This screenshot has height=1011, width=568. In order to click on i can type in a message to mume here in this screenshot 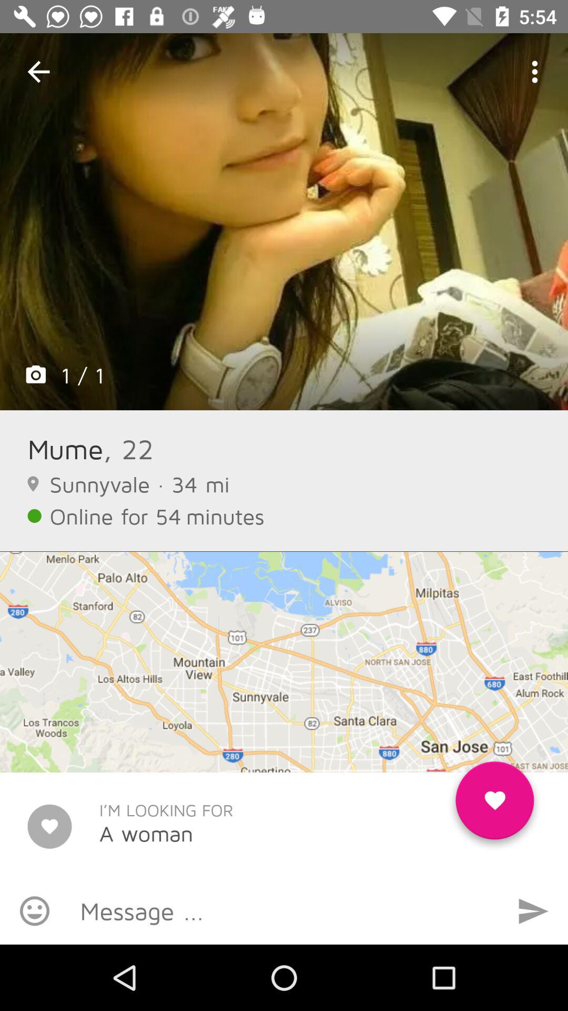, I will do `click(284, 911)`.